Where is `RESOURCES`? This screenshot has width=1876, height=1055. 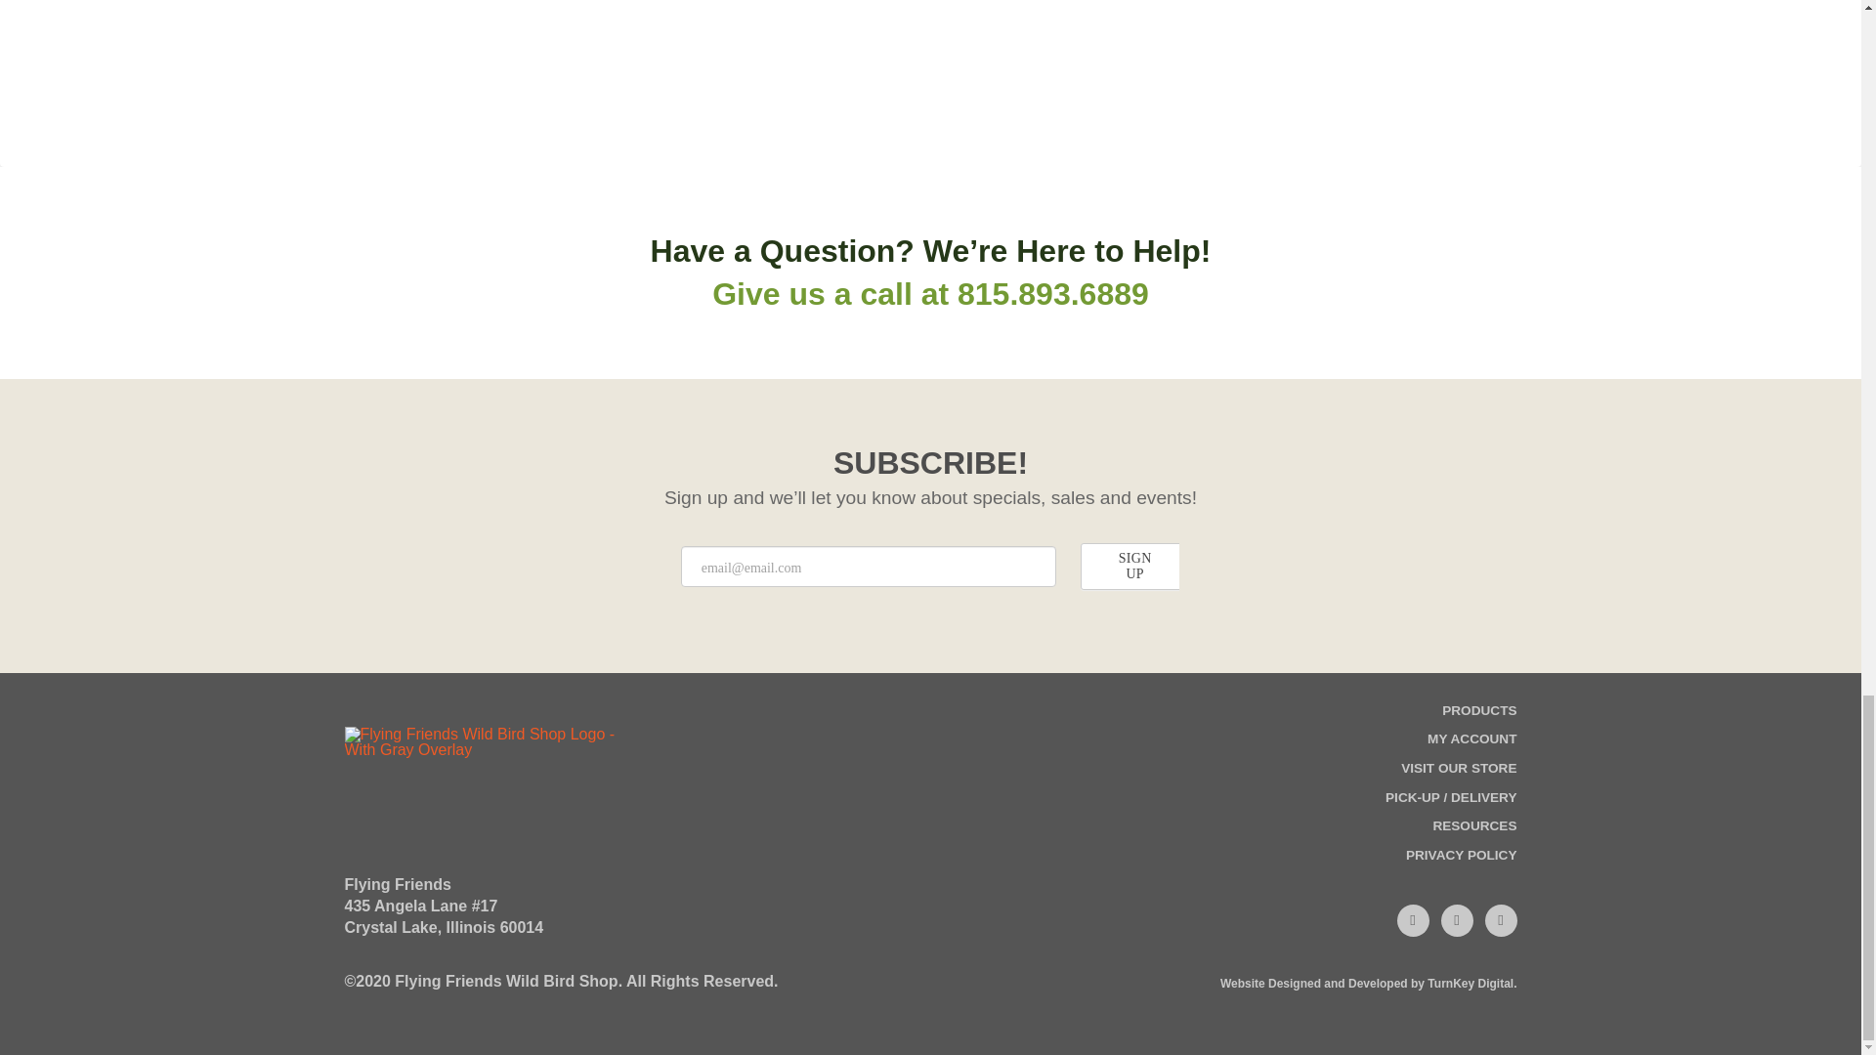 RESOURCES is located at coordinates (1473, 834).